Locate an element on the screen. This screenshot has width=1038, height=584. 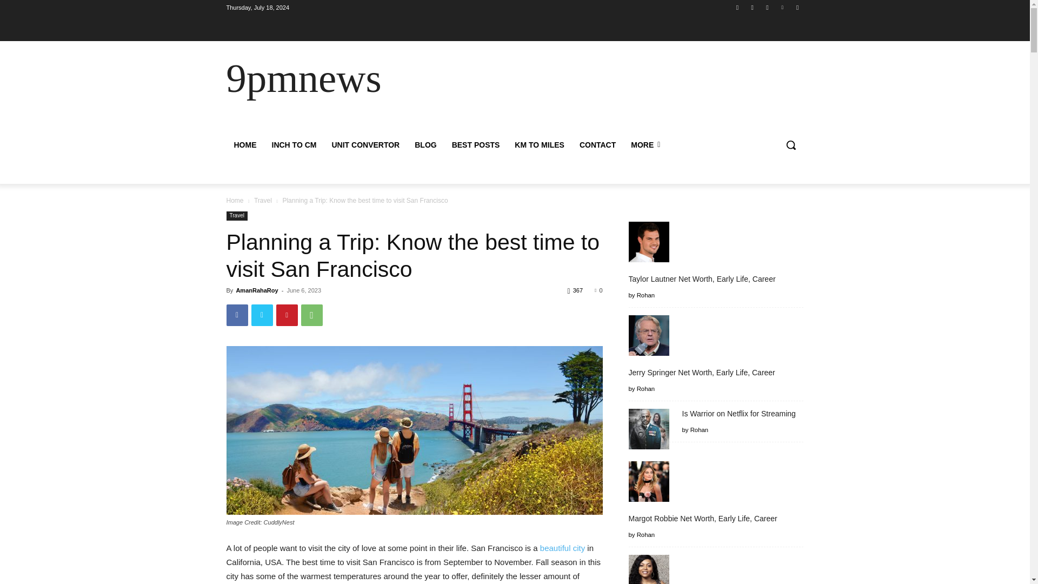
WhatsApp is located at coordinates (311, 314).